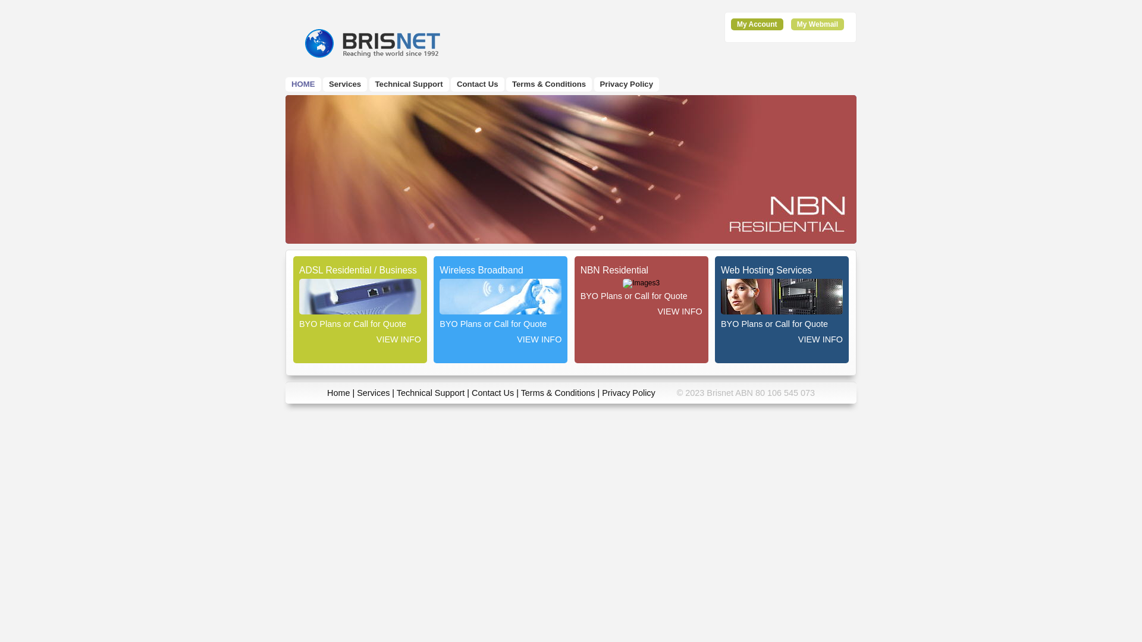  What do you see at coordinates (345, 84) in the screenshot?
I see `Services` at bounding box center [345, 84].